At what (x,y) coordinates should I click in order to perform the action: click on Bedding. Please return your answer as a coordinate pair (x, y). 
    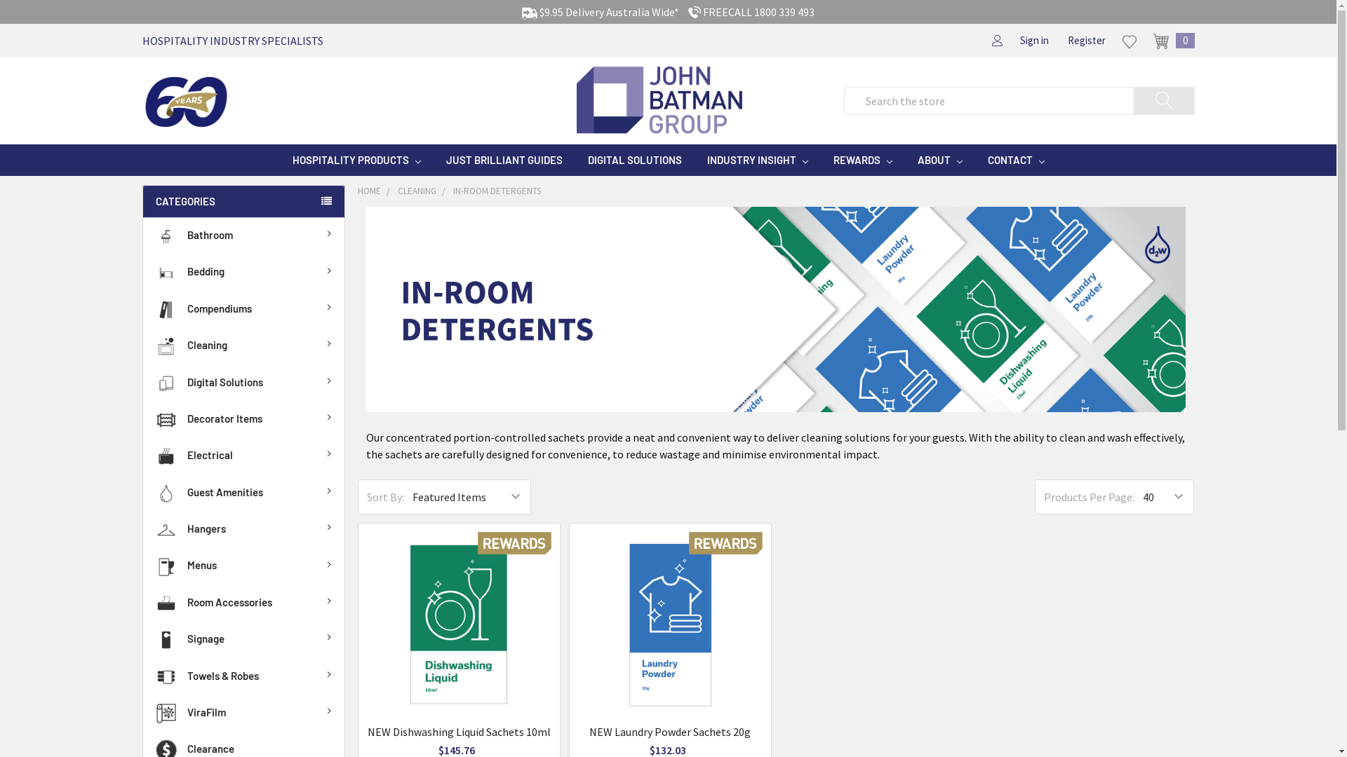
    Looking at the image, I should click on (244, 273).